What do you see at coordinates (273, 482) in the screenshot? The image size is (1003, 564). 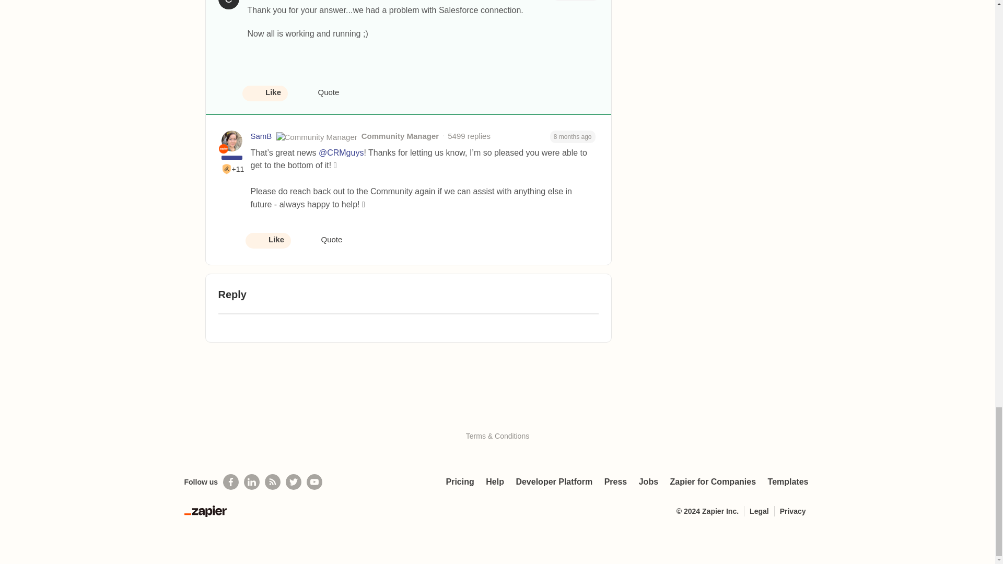 I see `Subscribe to our blog` at bounding box center [273, 482].